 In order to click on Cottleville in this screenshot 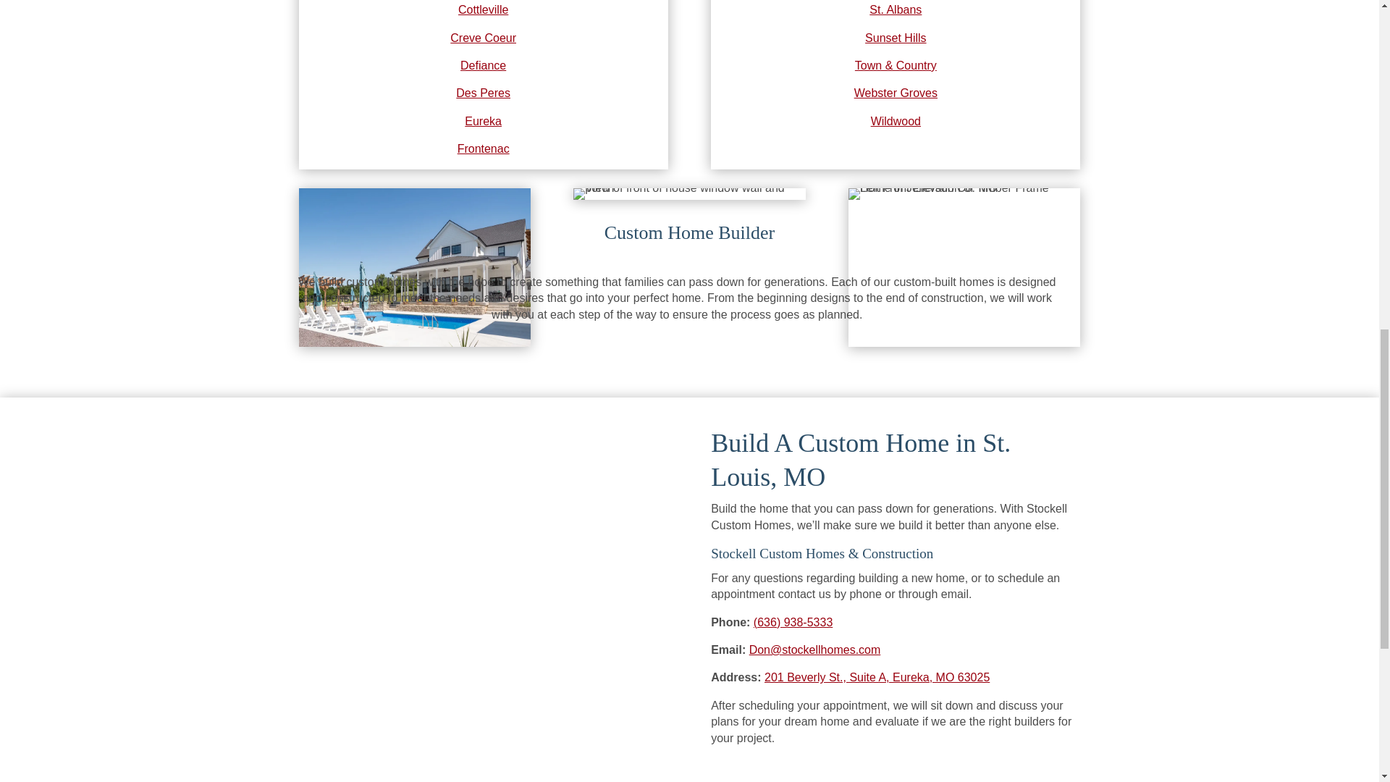, I will do `click(484, 9)`.